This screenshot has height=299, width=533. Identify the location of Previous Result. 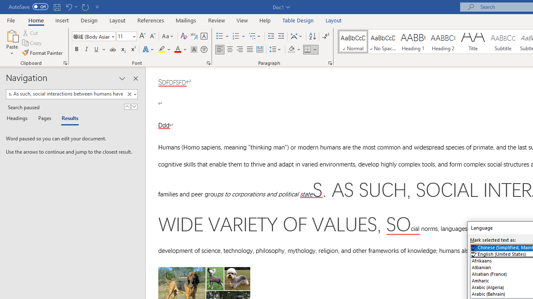
(127, 106).